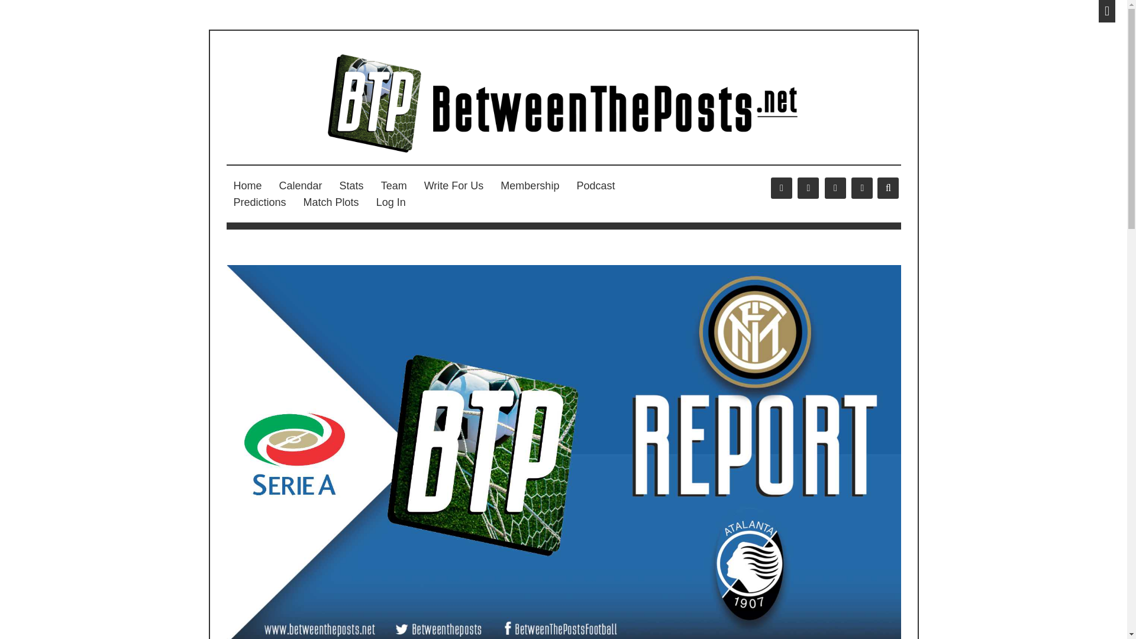 The width and height of the screenshot is (1136, 639). Describe the element at coordinates (394, 186) in the screenshot. I see `Team` at that location.